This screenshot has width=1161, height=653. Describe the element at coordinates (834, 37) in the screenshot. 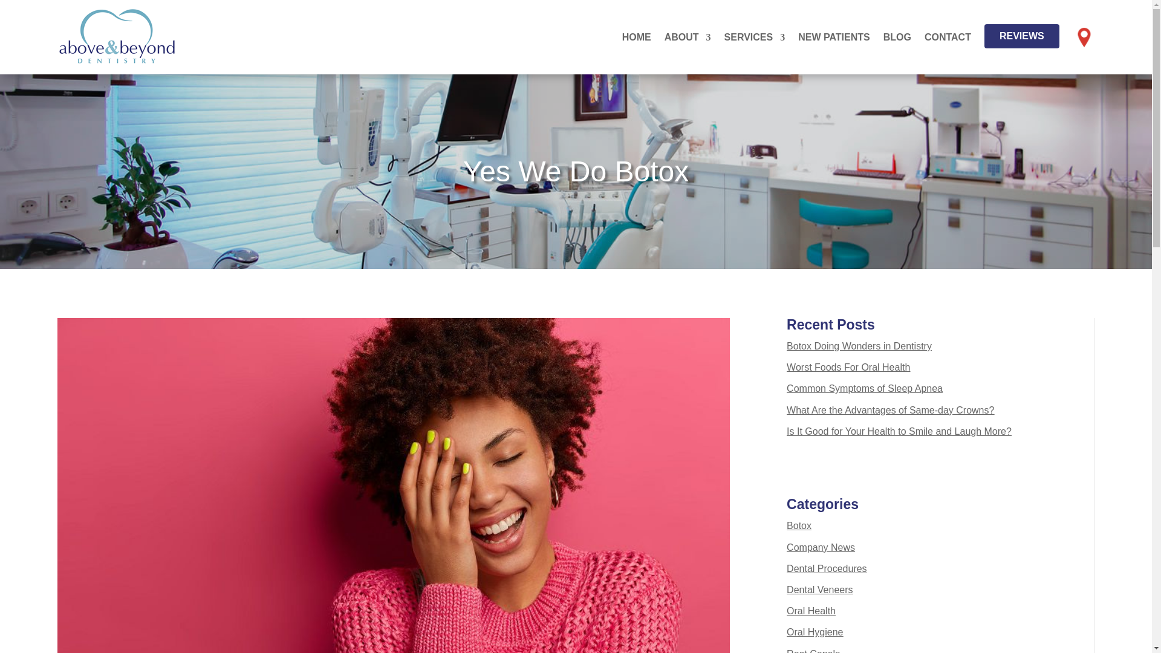

I see `NEW PATIENTS` at that location.